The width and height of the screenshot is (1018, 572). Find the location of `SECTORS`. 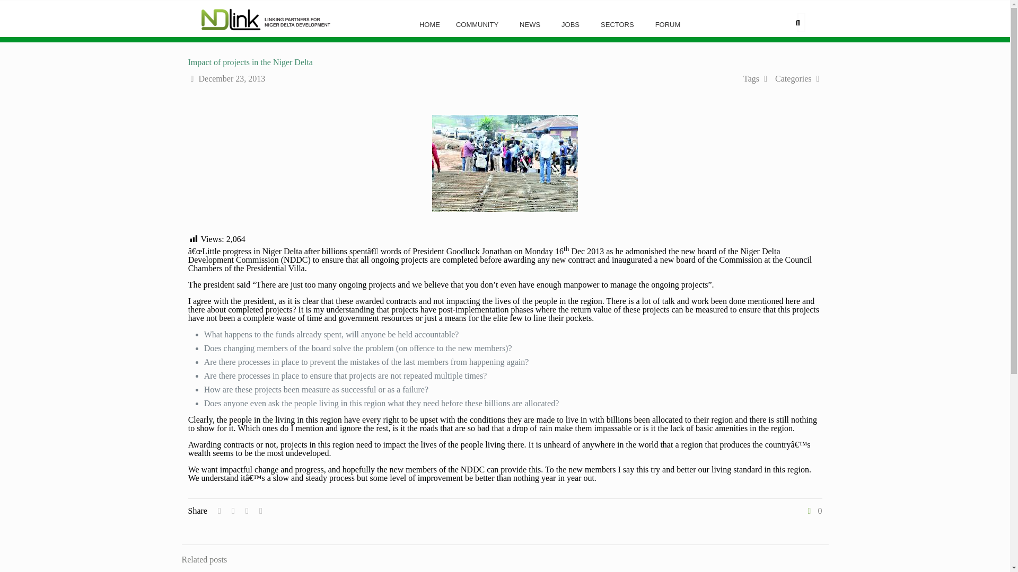

SECTORS is located at coordinates (620, 24).